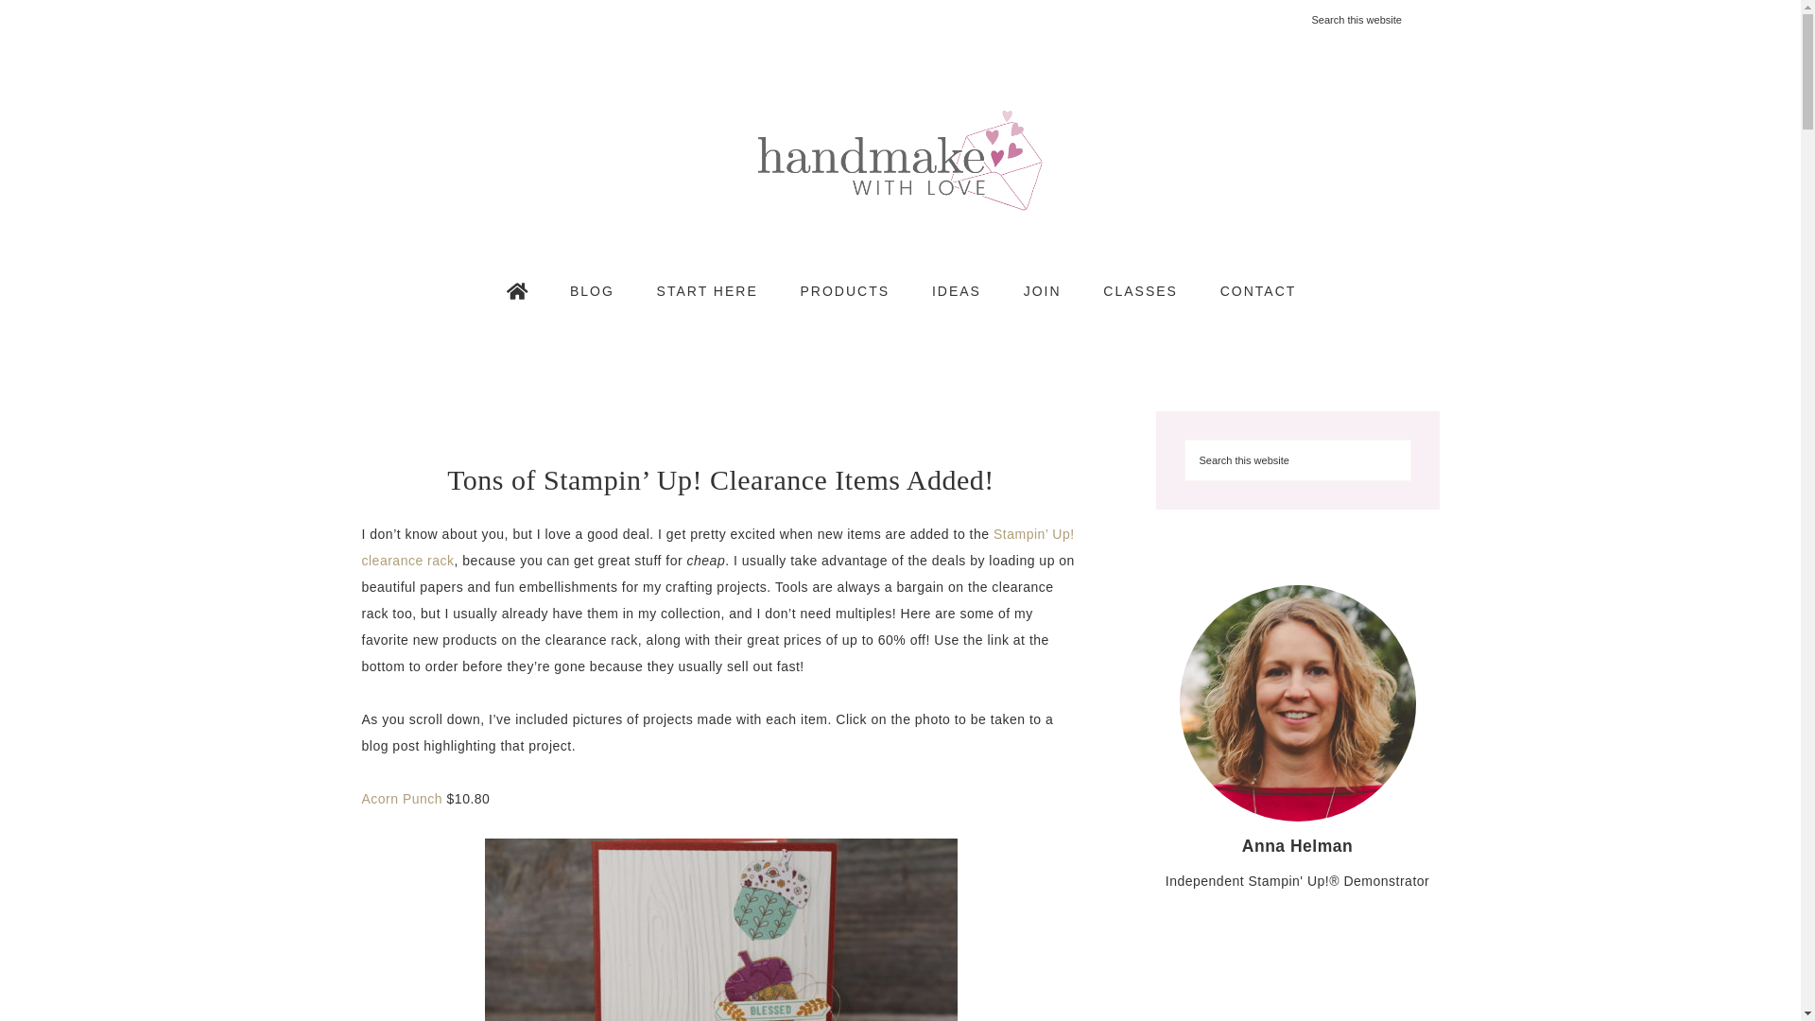  Describe the element at coordinates (956, 290) in the screenshot. I see `IDEAS` at that location.